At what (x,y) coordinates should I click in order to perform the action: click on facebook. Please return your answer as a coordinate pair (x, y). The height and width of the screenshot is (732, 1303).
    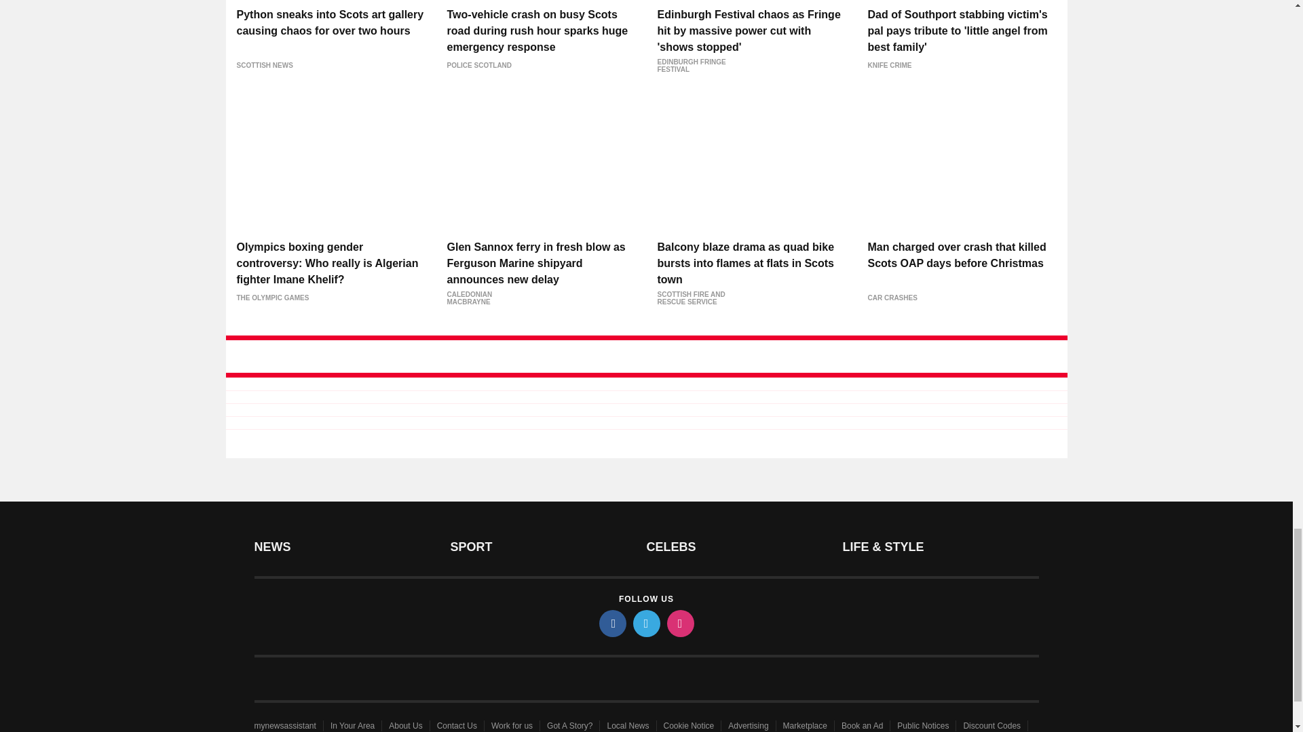
    Looking at the image, I should click on (611, 623).